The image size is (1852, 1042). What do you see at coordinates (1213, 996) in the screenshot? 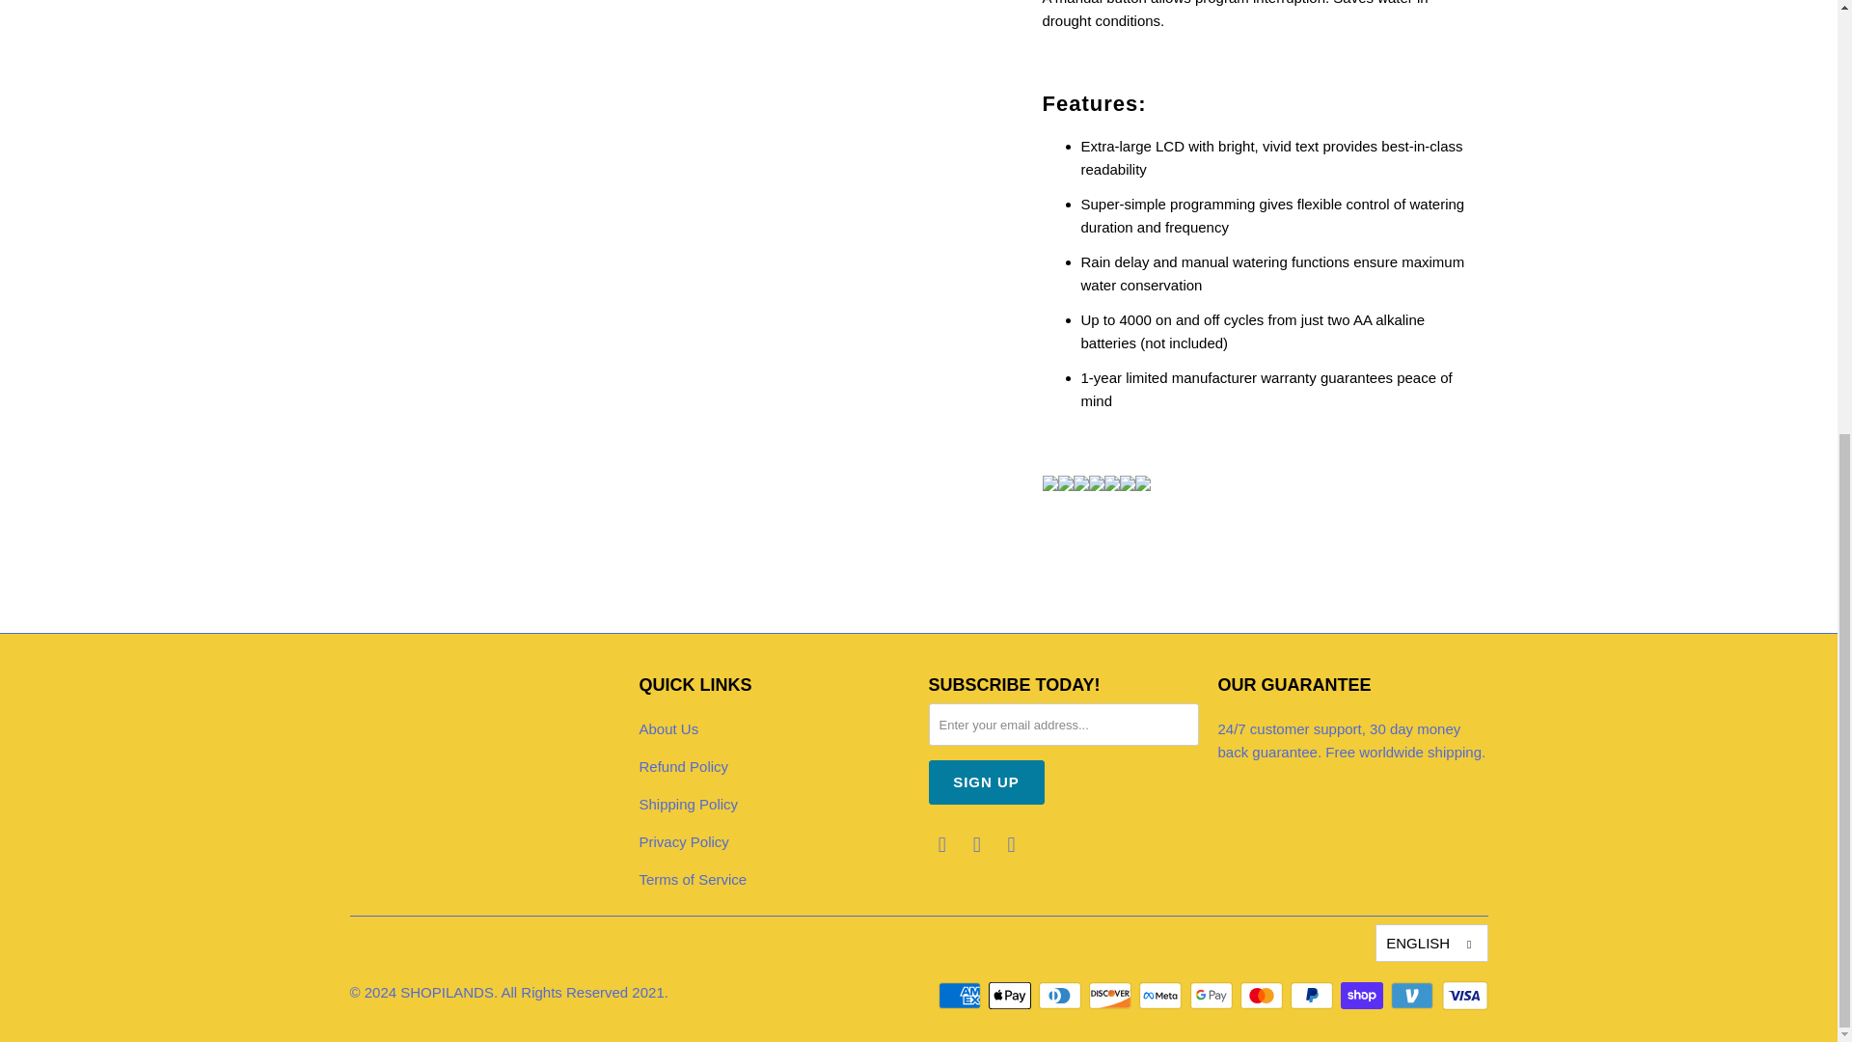
I see `Google Pay` at bounding box center [1213, 996].